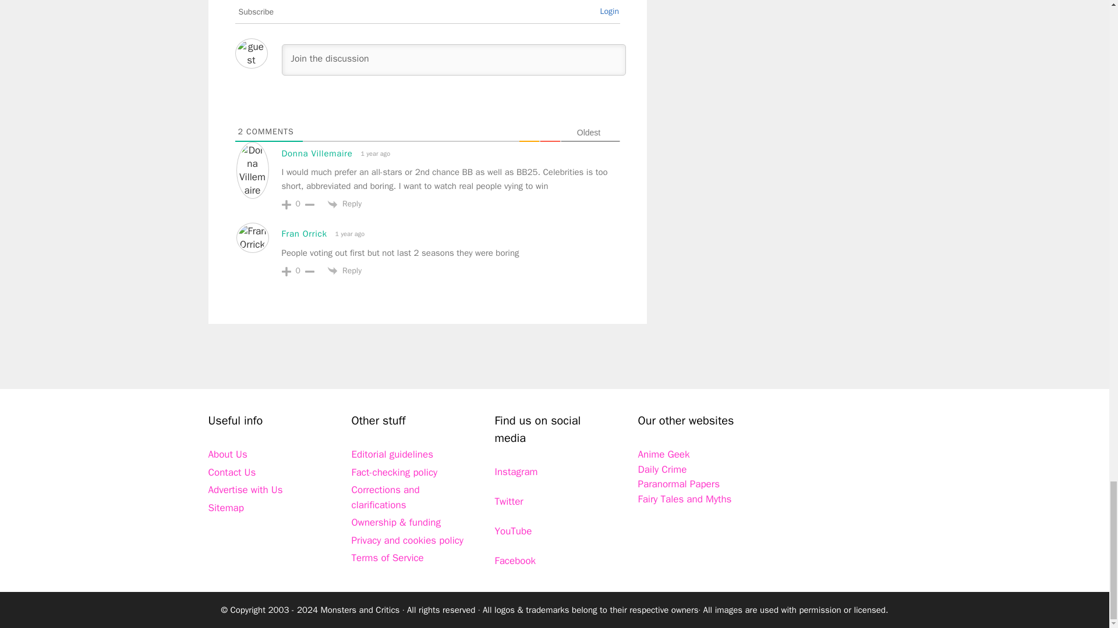  Describe the element at coordinates (298, 271) in the screenshot. I see `0` at that location.